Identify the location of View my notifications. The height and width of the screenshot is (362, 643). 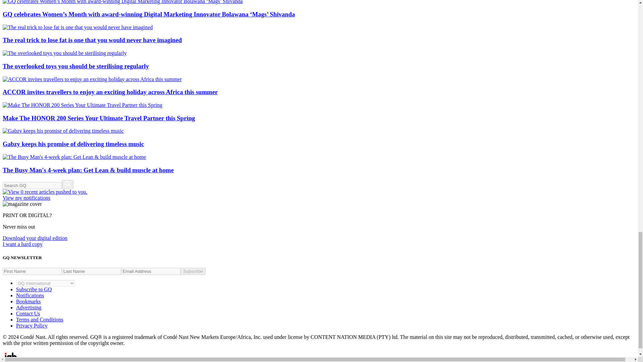
(319, 195).